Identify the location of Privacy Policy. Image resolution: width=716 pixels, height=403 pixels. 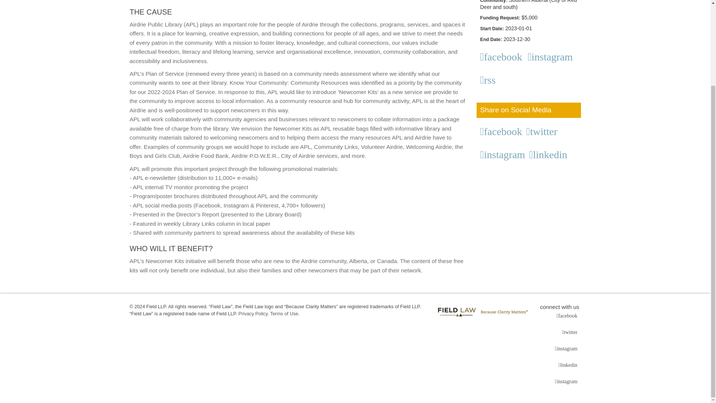
(253, 313).